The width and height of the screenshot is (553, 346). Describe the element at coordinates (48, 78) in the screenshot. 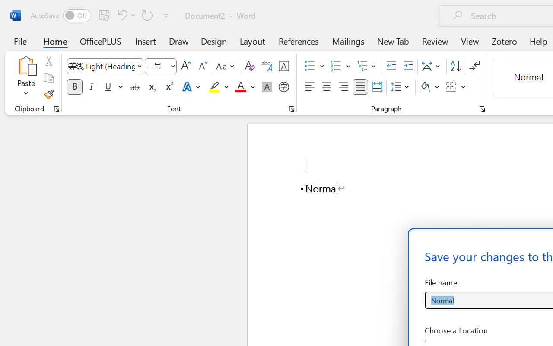

I see `Copy` at that location.